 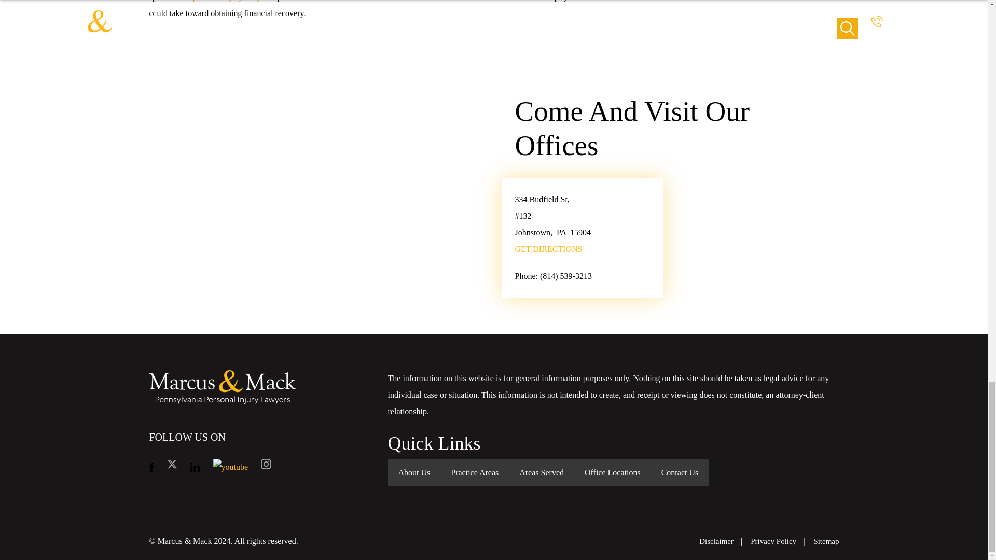 What do you see at coordinates (266, 464) in the screenshot?
I see `Created with Sketch.` at bounding box center [266, 464].